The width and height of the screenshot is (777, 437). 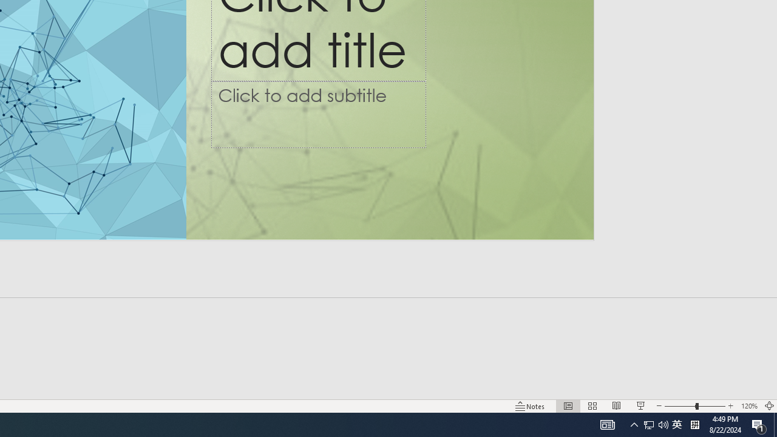 I want to click on Show desktop, so click(x=775, y=425).